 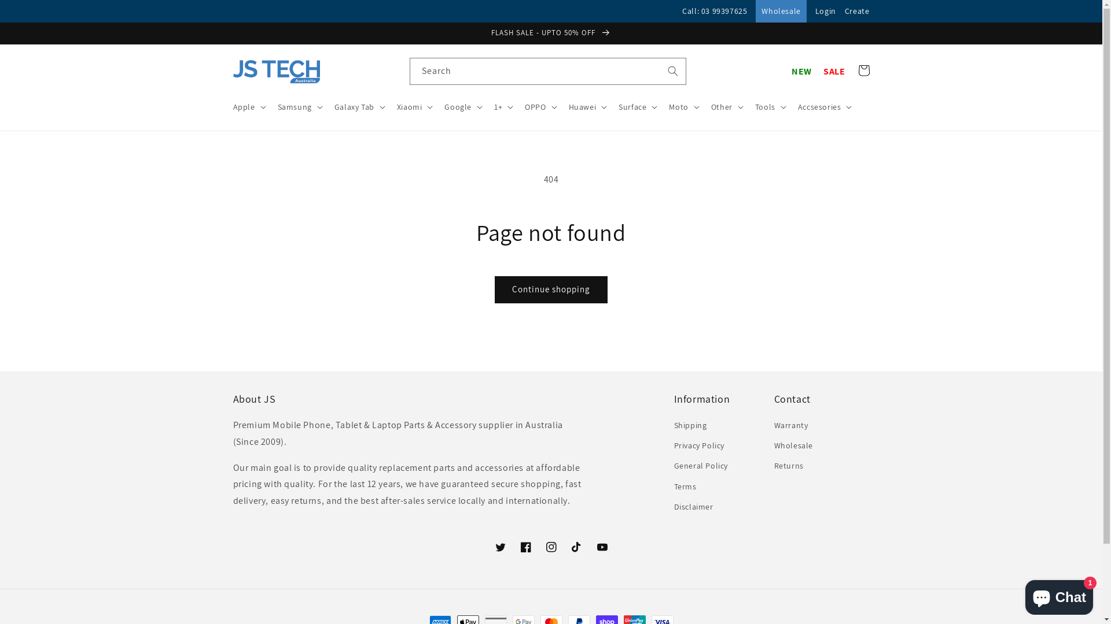 What do you see at coordinates (500, 547) in the screenshot?
I see `Twitter` at bounding box center [500, 547].